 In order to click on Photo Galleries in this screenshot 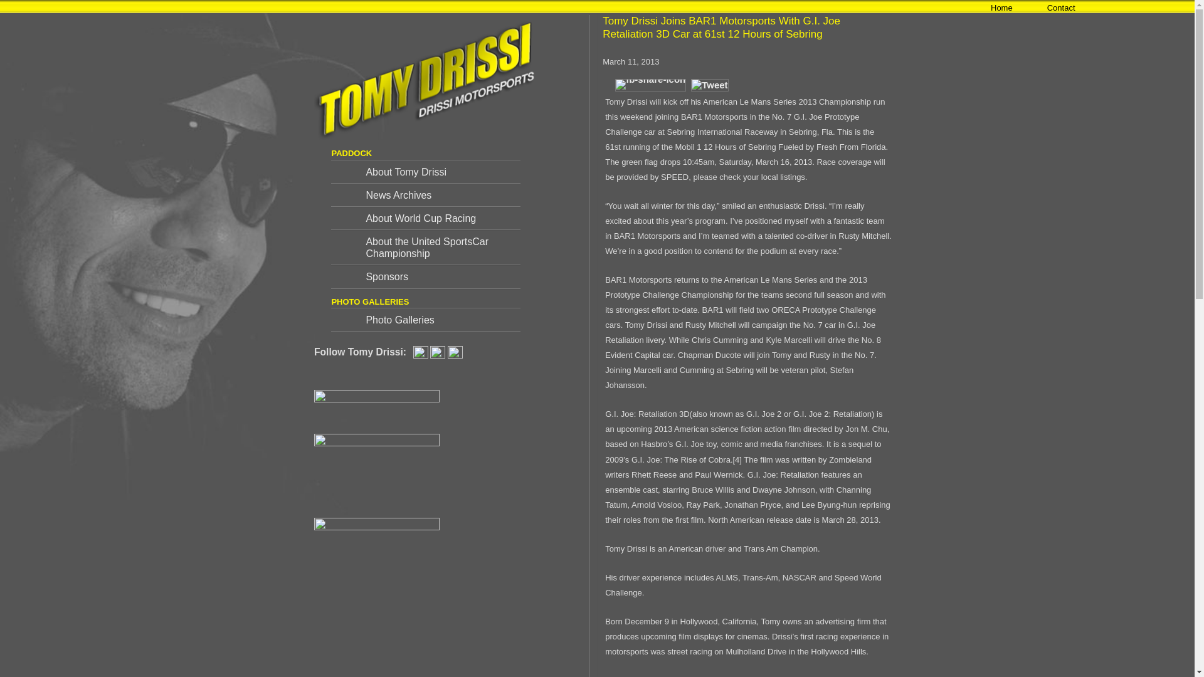, I will do `click(425, 320)`.